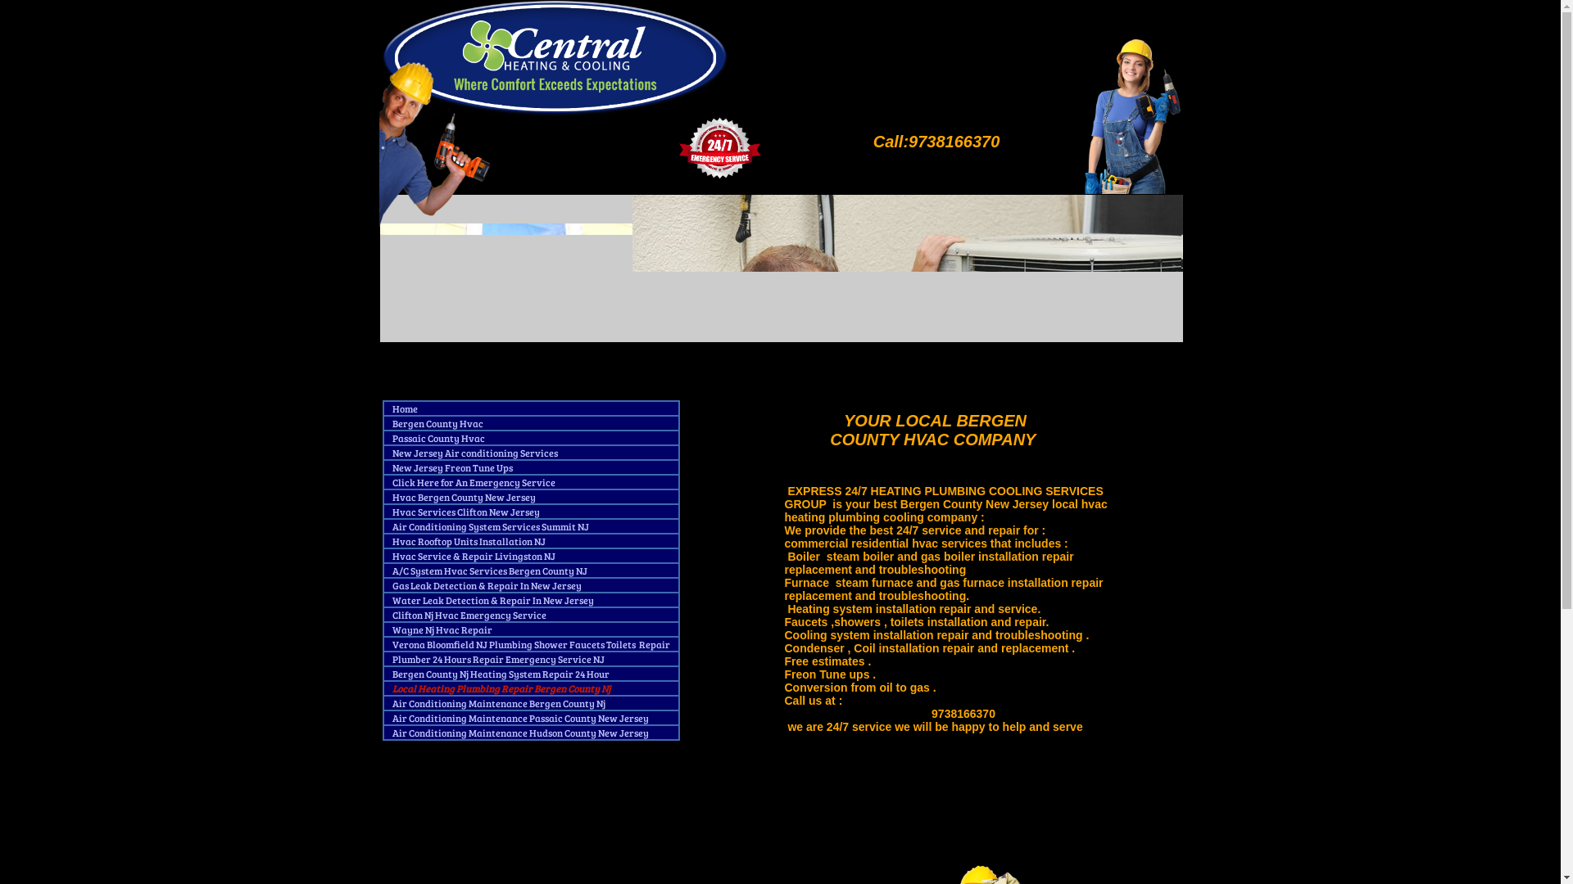  I want to click on Click Here for An Emergency Service, so click(474, 486).